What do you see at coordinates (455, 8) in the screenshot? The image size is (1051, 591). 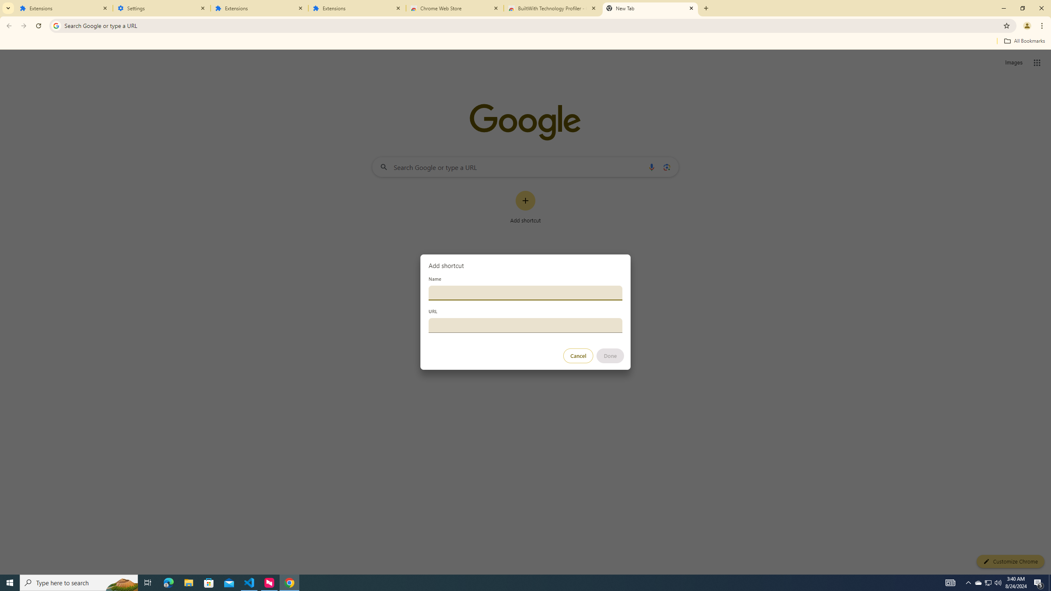 I see `Chrome Web Store` at bounding box center [455, 8].